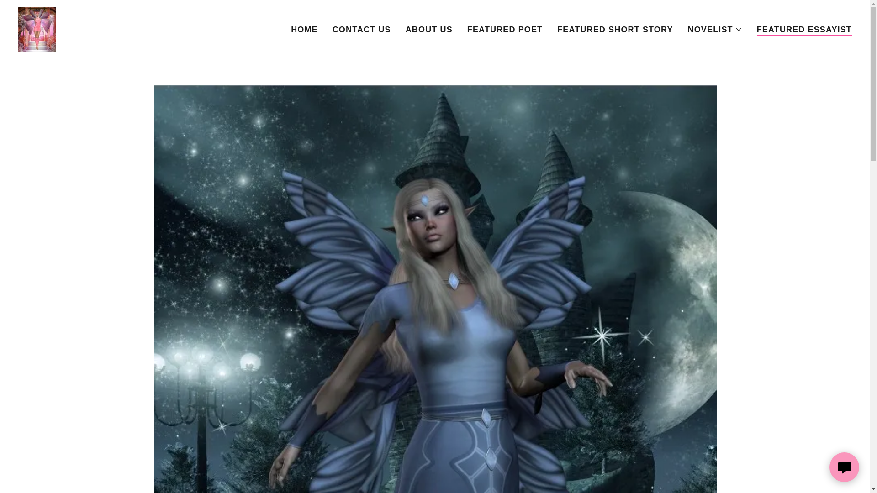  I want to click on FEATURED POET, so click(505, 29).